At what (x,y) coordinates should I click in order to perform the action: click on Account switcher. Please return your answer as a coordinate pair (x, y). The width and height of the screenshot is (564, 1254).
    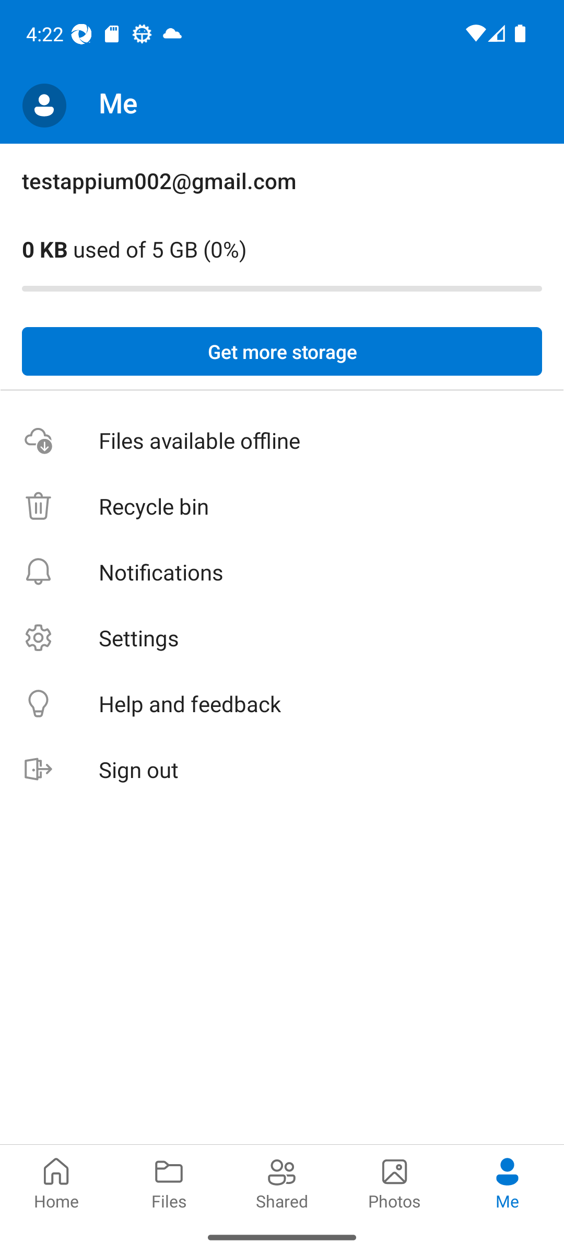
    Looking at the image, I should click on (44, 106).